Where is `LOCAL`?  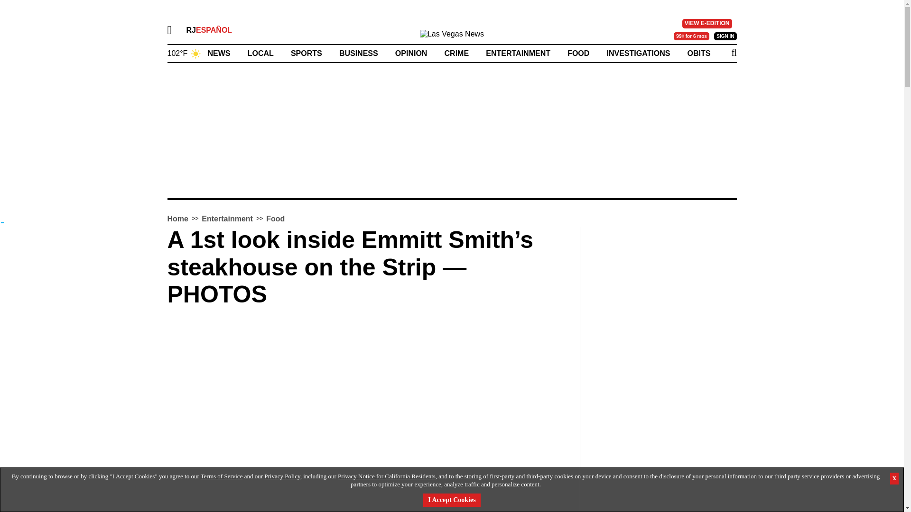 LOCAL is located at coordinates (261, 53).